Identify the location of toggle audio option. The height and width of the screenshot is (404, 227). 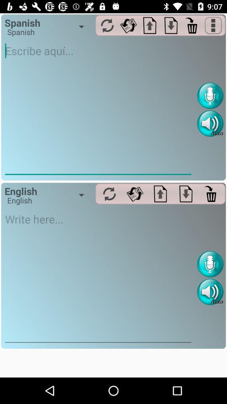
(210, 124).